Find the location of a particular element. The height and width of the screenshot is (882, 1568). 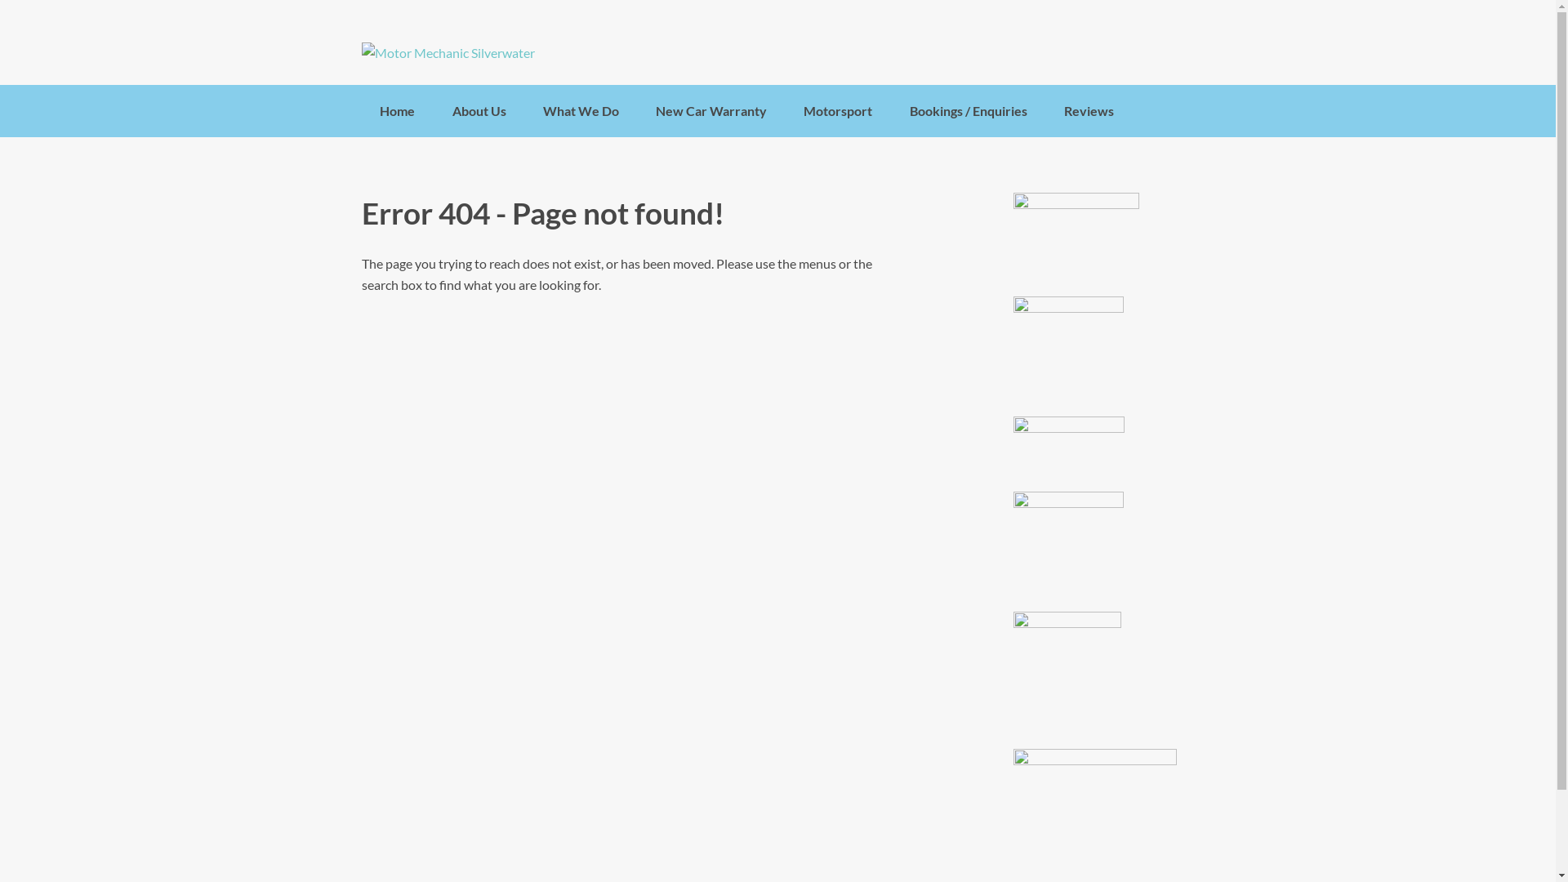

New Car Warranty is located at coordinates (712, 111).